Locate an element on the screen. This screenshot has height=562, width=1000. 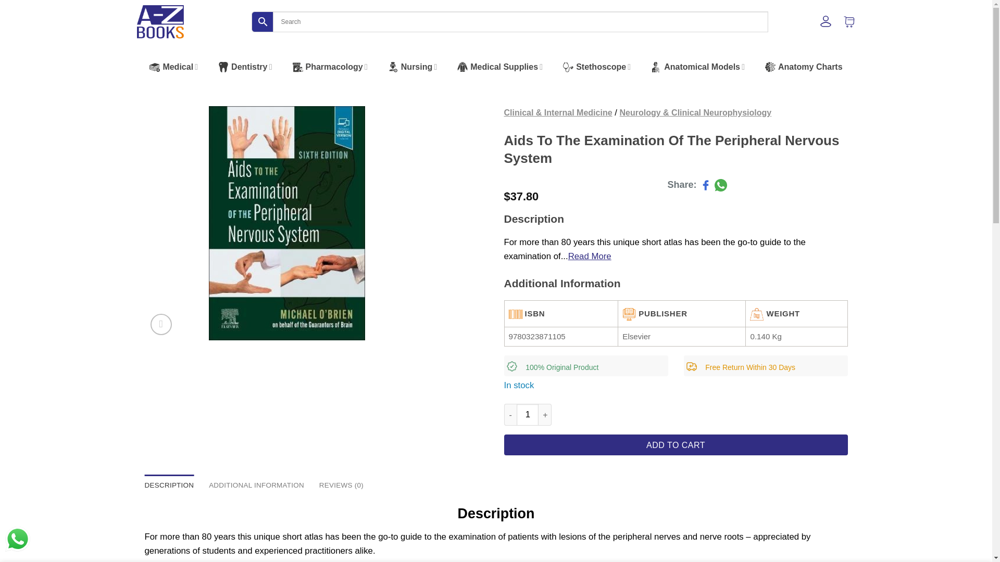
Medical is located at coordinates (175, 67).